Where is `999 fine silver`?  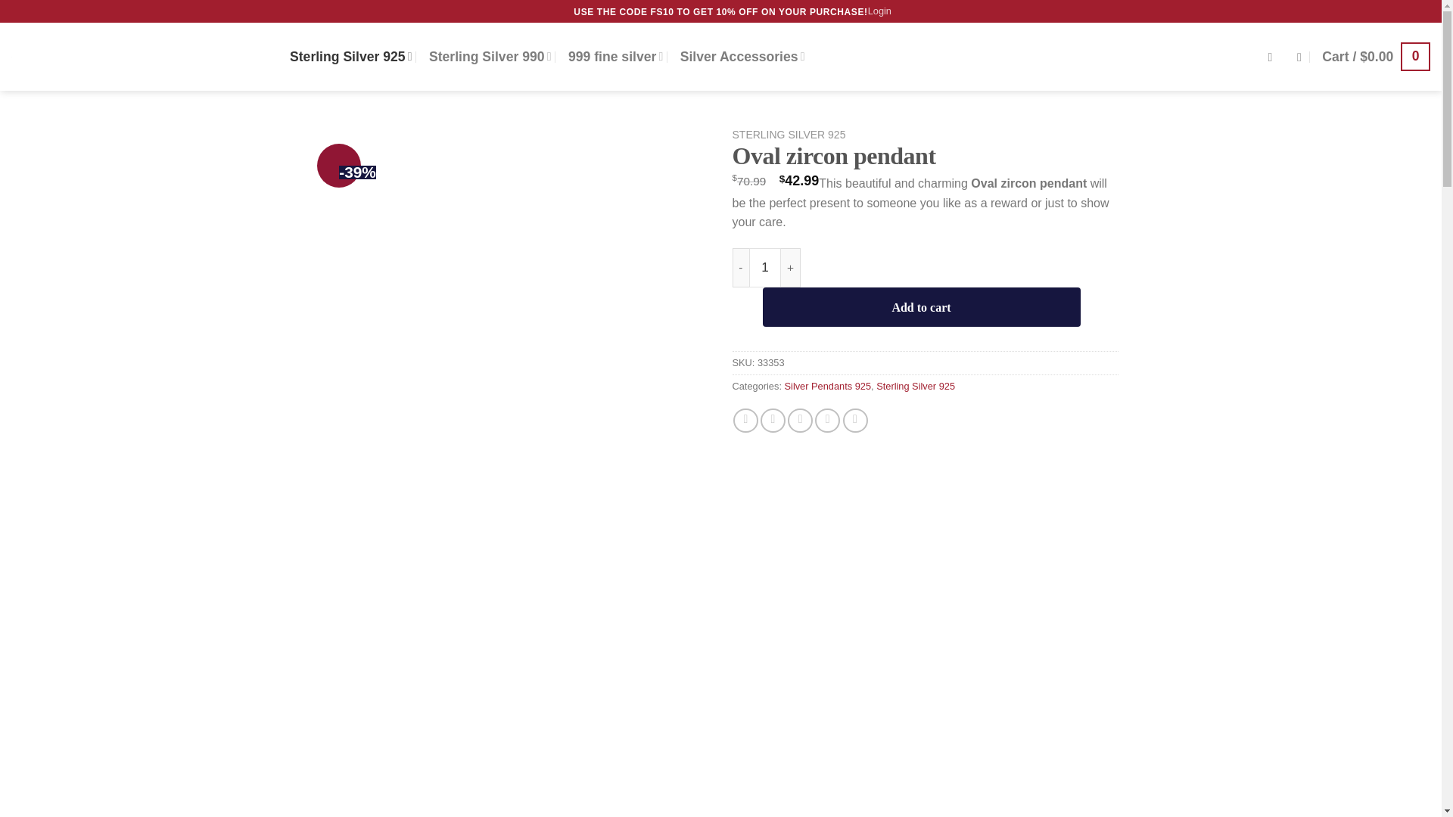
999 fine silver is located at coordinates (614, 56).